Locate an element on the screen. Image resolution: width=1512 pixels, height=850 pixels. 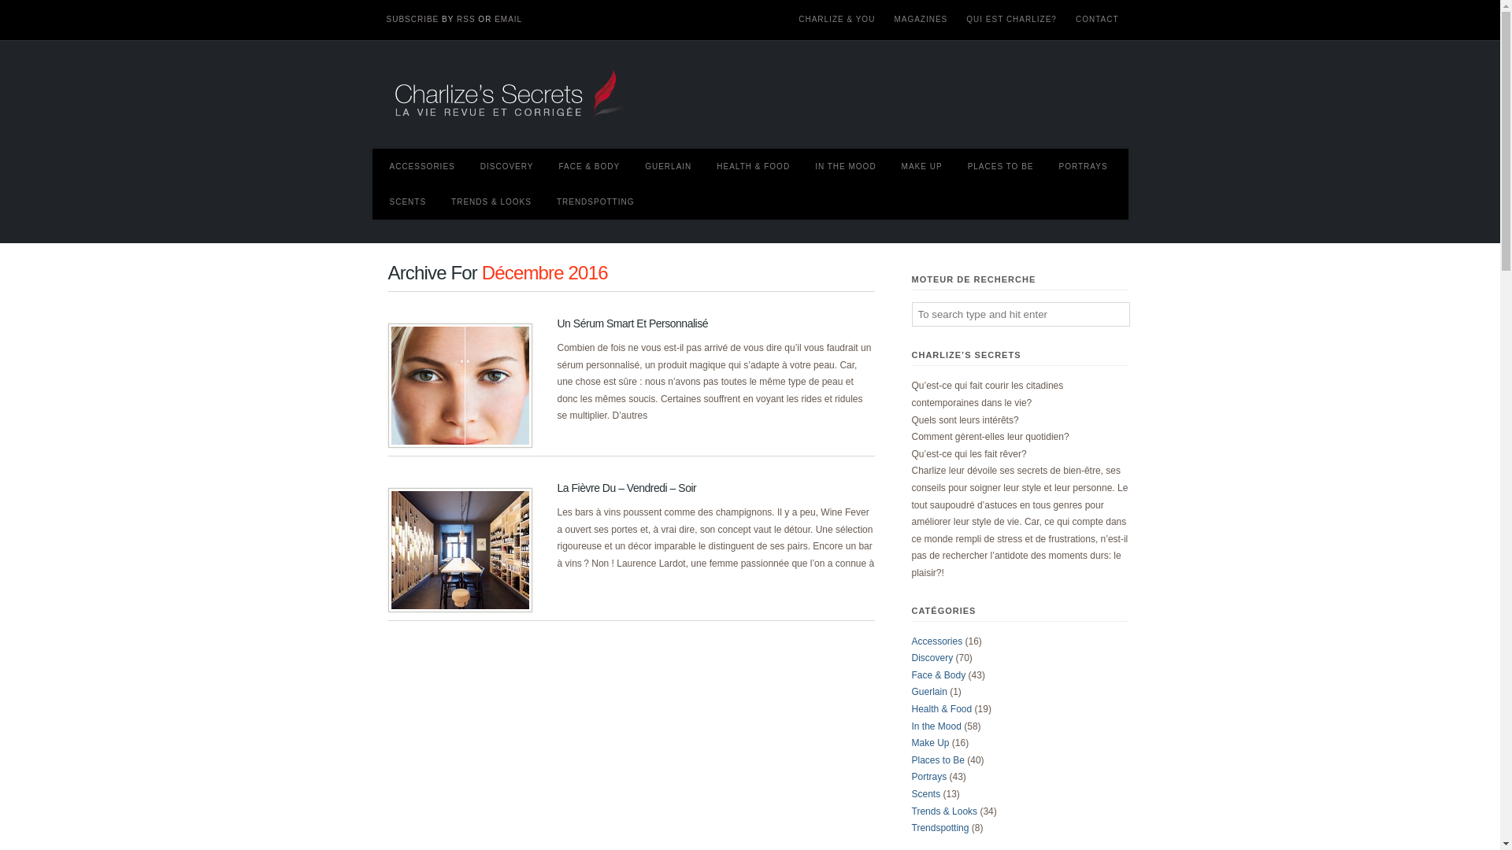
Discovery is located at coordinates (932, 658).